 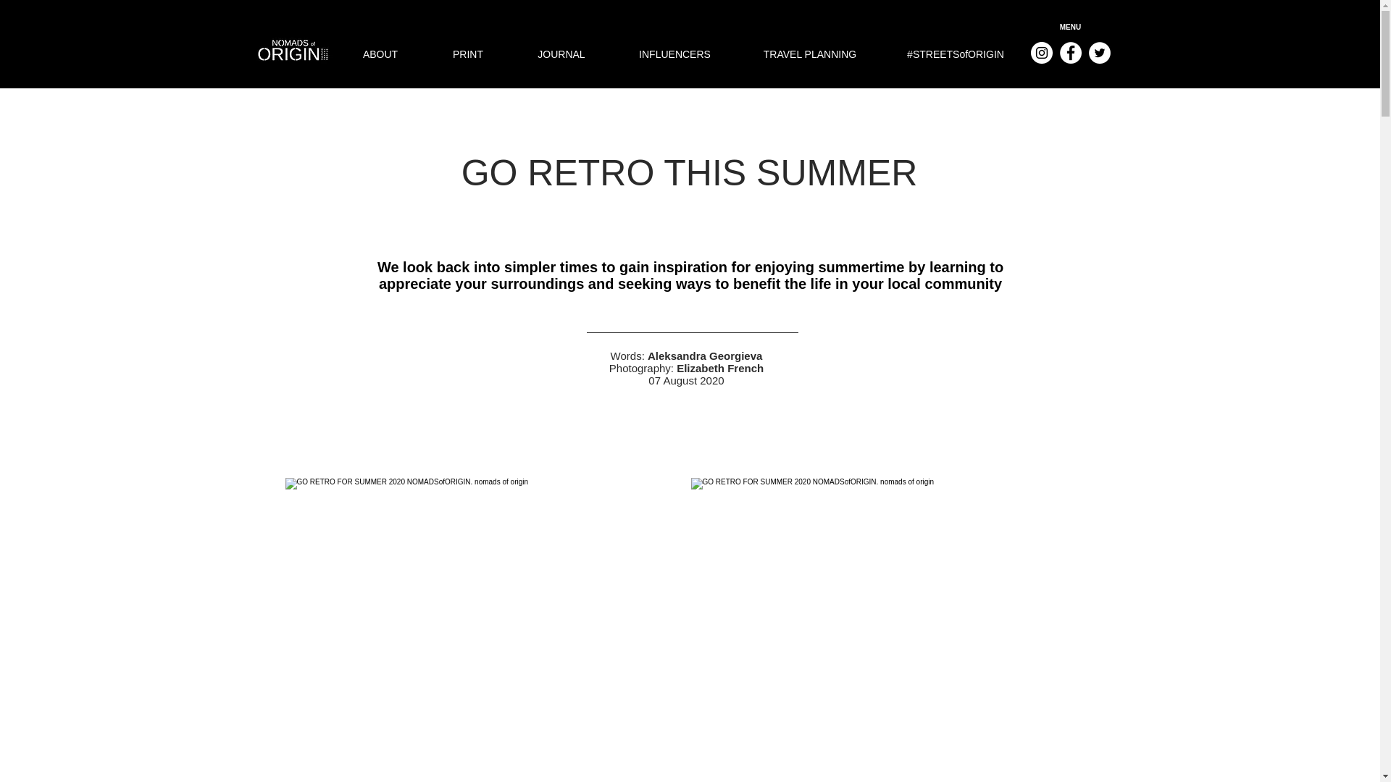 I want to click on PRINT, so click(x=468, y=54).